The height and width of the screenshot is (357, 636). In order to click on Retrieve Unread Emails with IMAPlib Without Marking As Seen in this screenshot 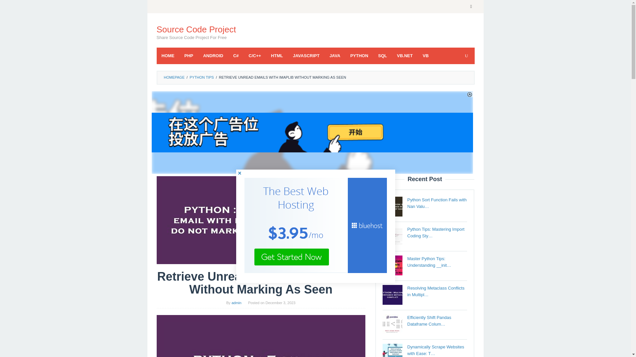, I will do `click(261, 336)`.